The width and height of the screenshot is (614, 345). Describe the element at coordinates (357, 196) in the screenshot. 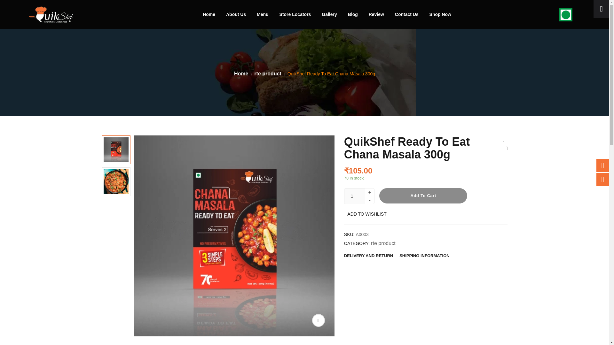

I see `Qty` at that location.